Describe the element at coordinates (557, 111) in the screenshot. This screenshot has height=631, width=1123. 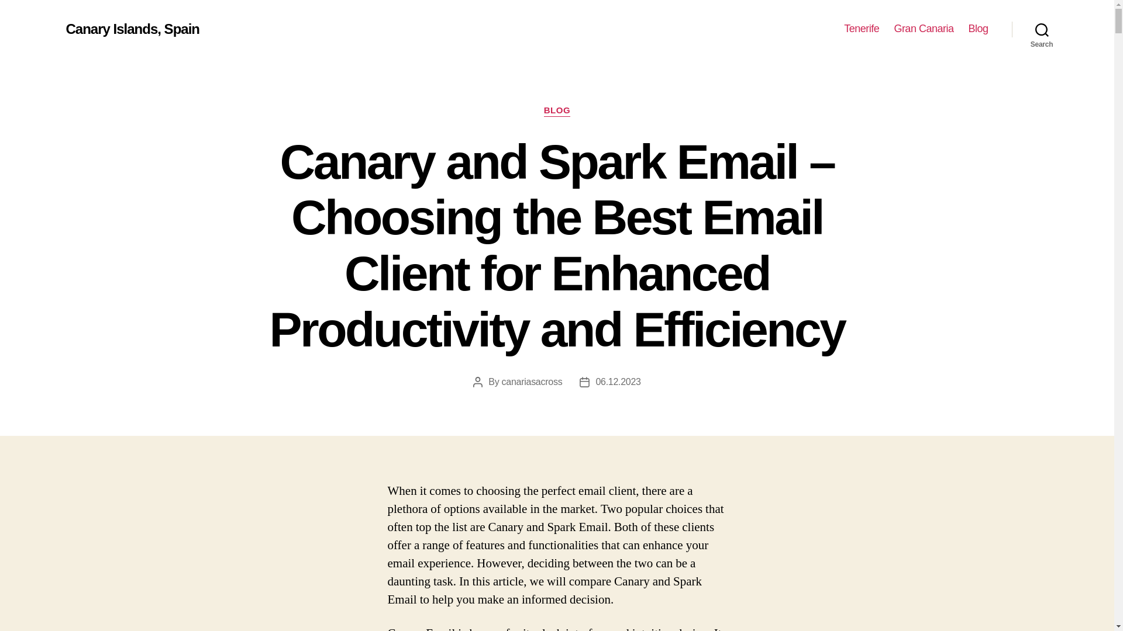
I see `BLOG` at that location.